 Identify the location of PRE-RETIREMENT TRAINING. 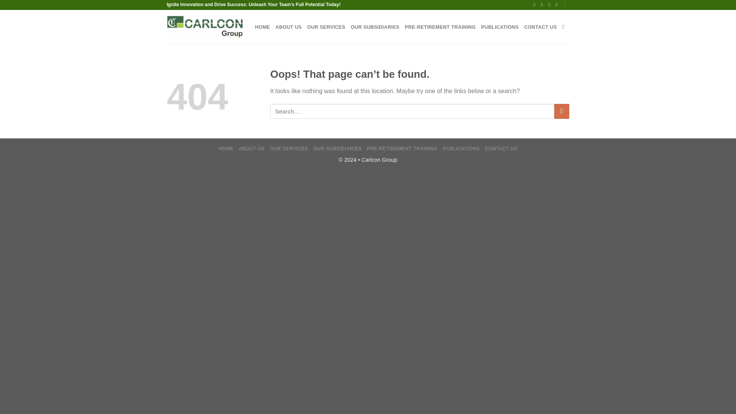
(440, 27).